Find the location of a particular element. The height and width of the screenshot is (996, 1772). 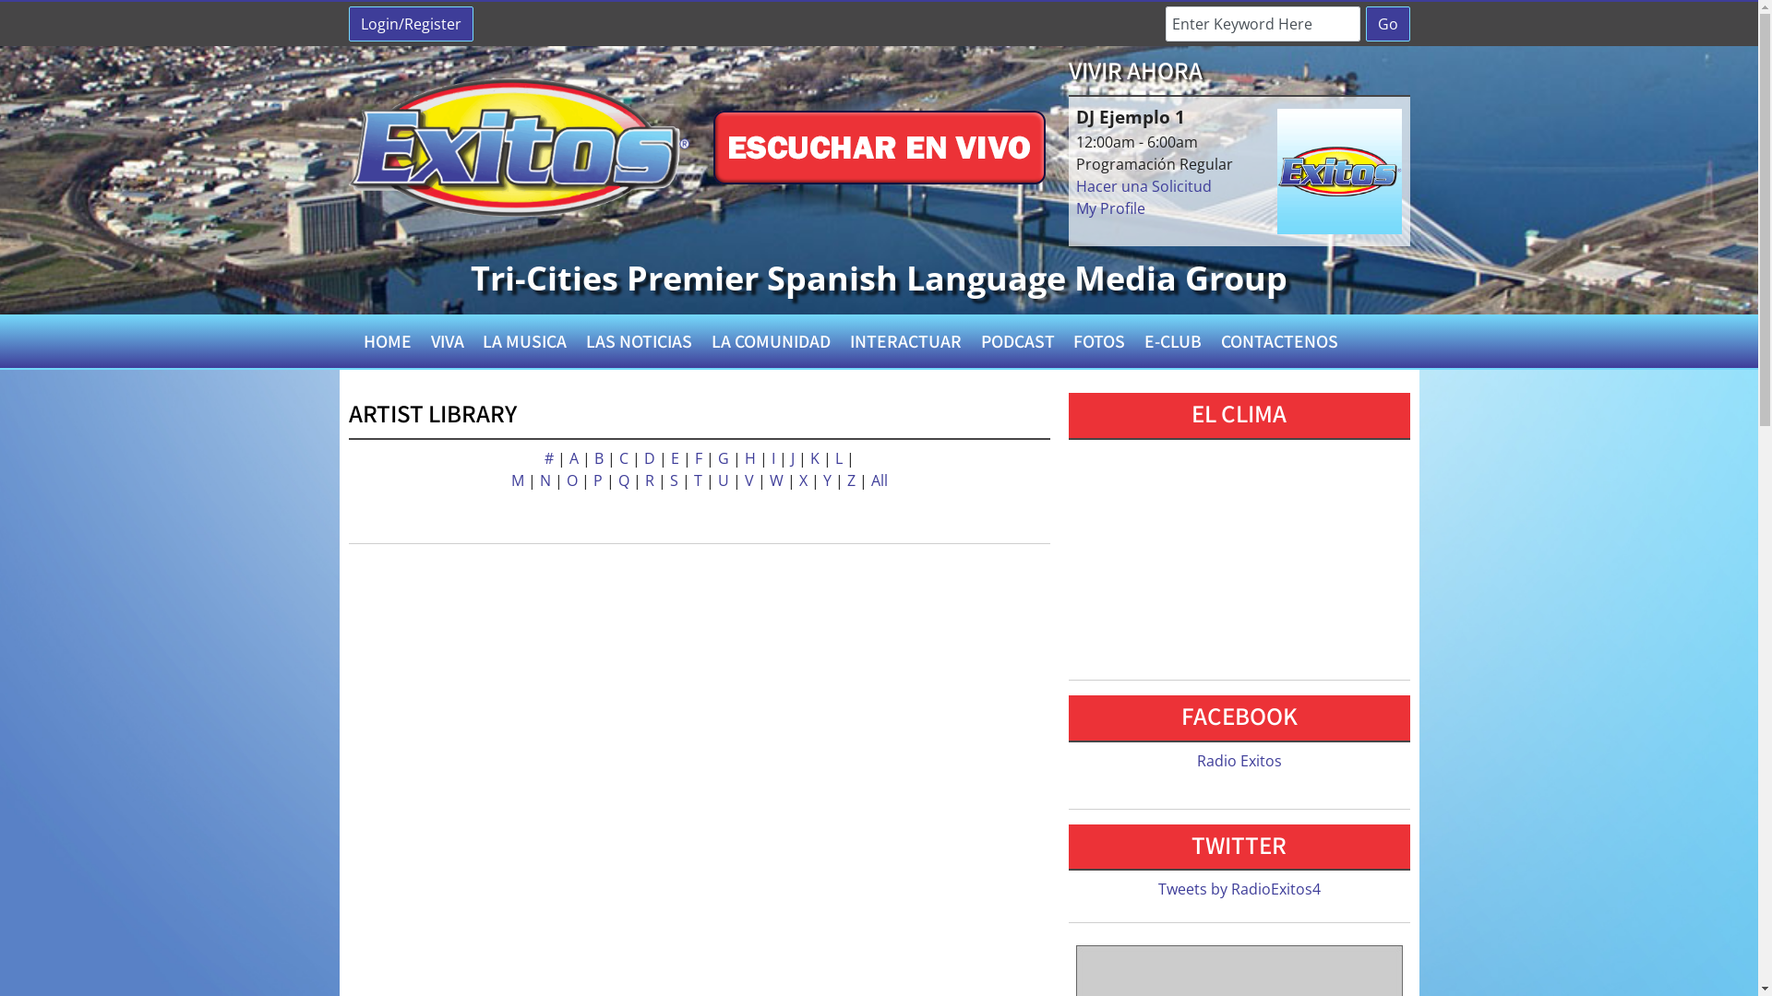

P is located at coordinates (599, 480).